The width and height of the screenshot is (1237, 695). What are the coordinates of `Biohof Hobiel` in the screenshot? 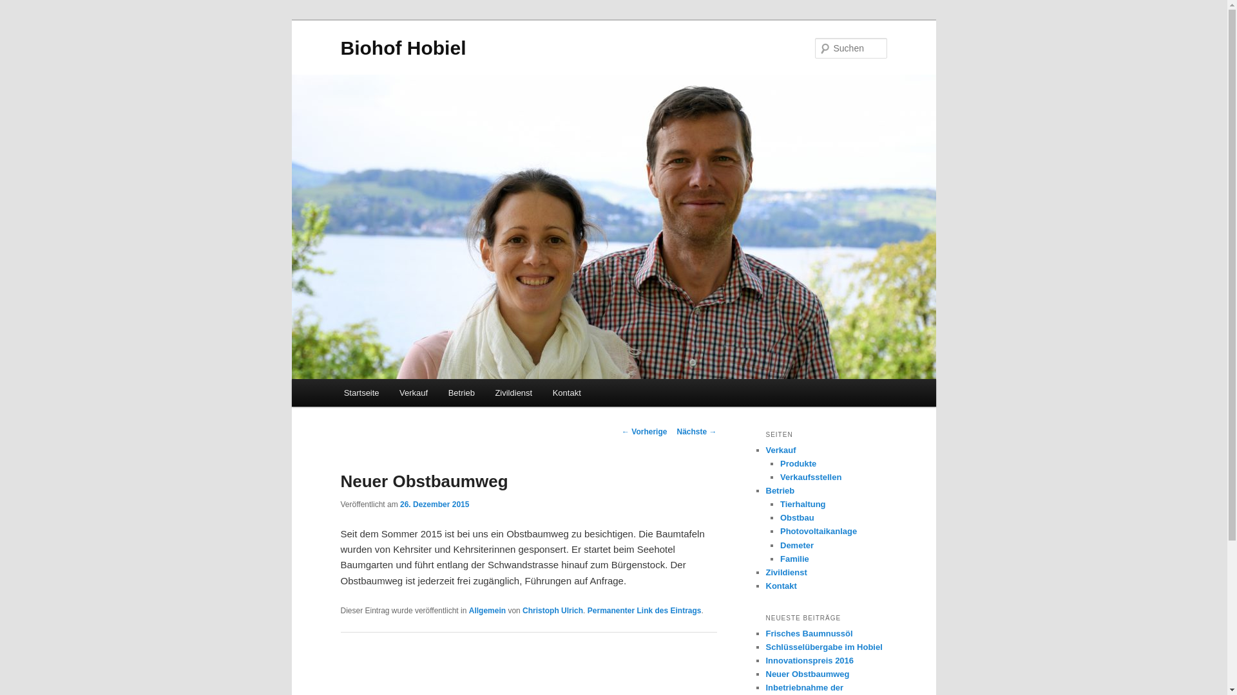 It's located at (403, 48).